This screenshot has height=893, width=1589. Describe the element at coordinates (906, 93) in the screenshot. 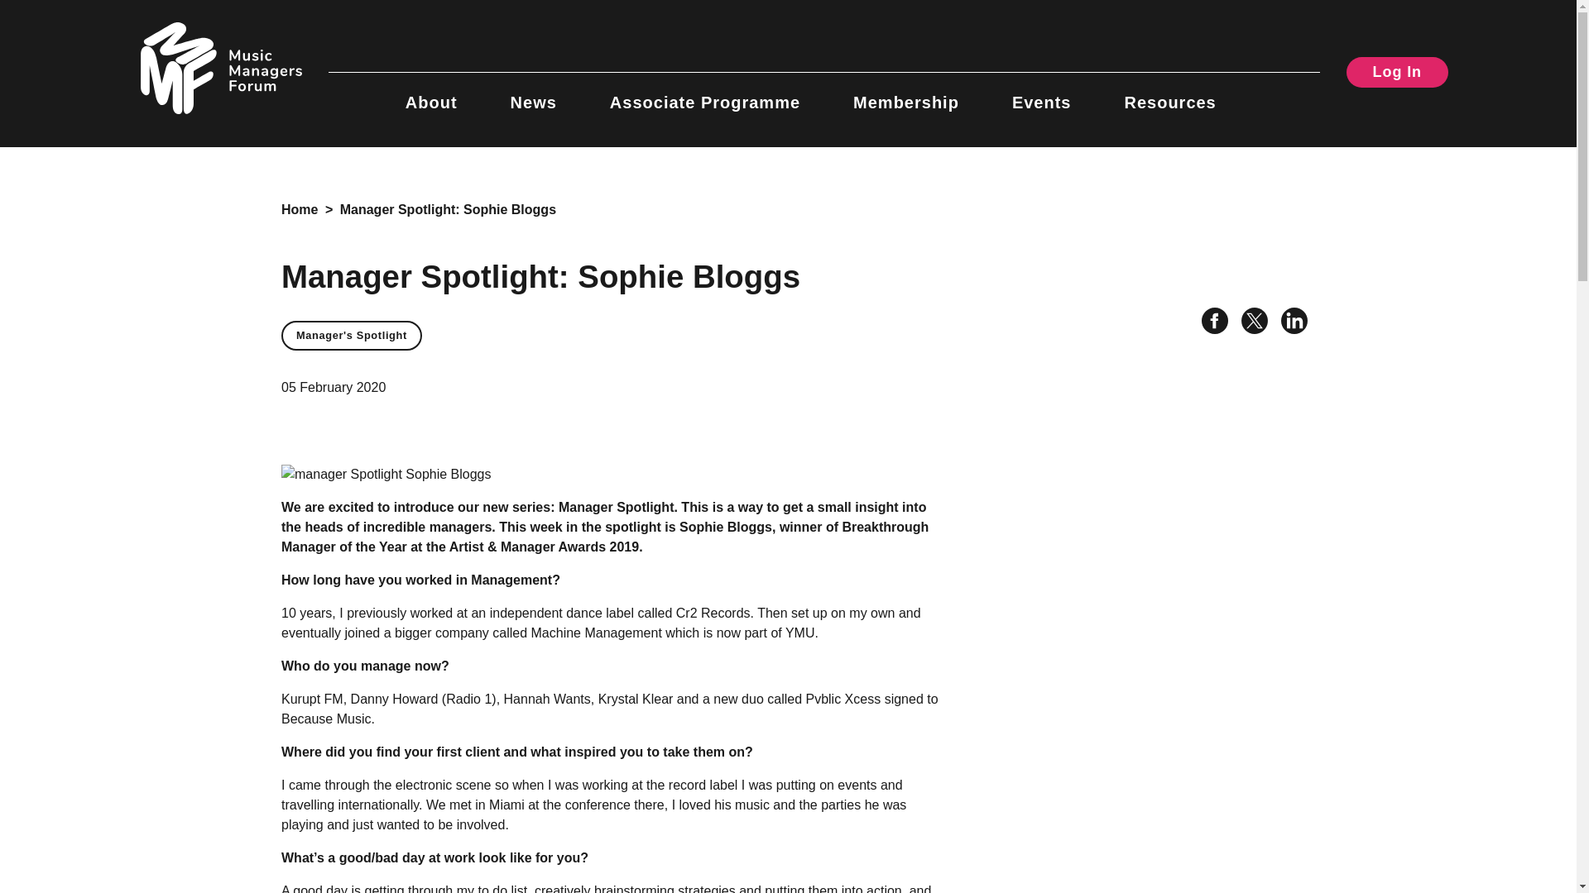

I see `Membership` at that location.